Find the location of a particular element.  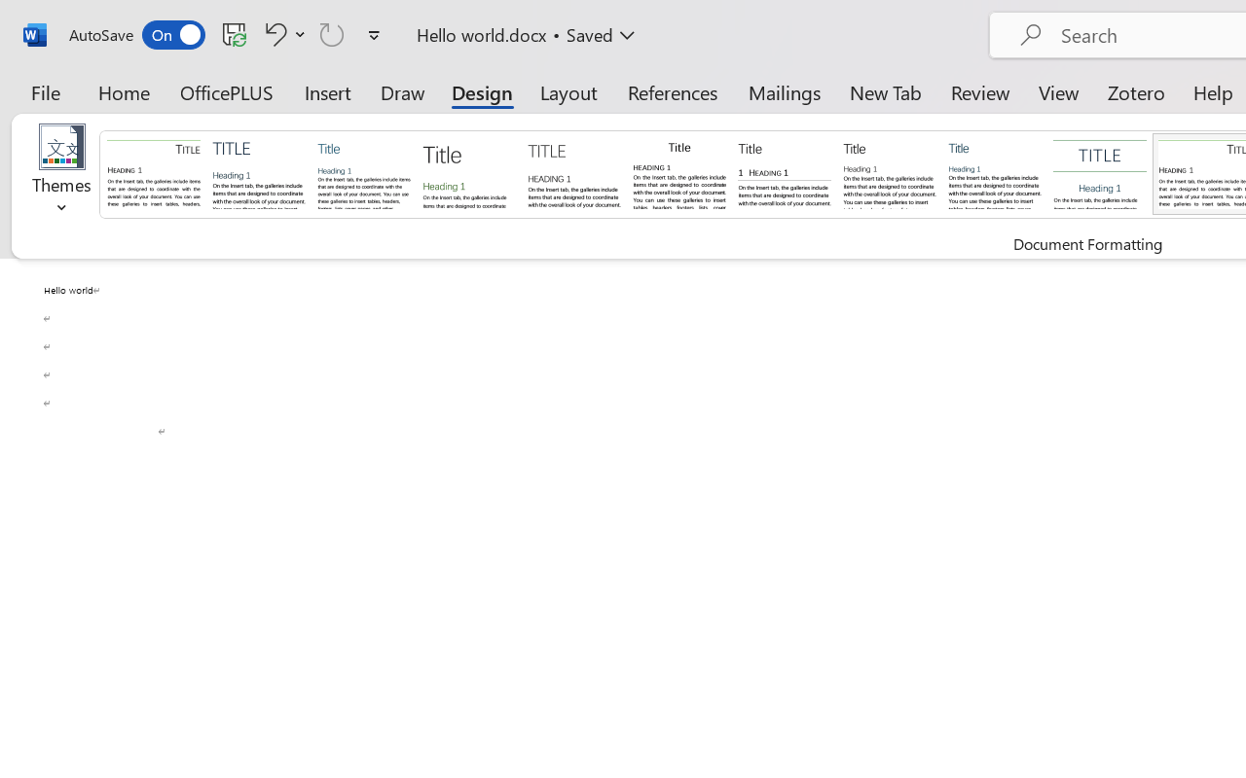

Home is located at coordinates (125, 91).